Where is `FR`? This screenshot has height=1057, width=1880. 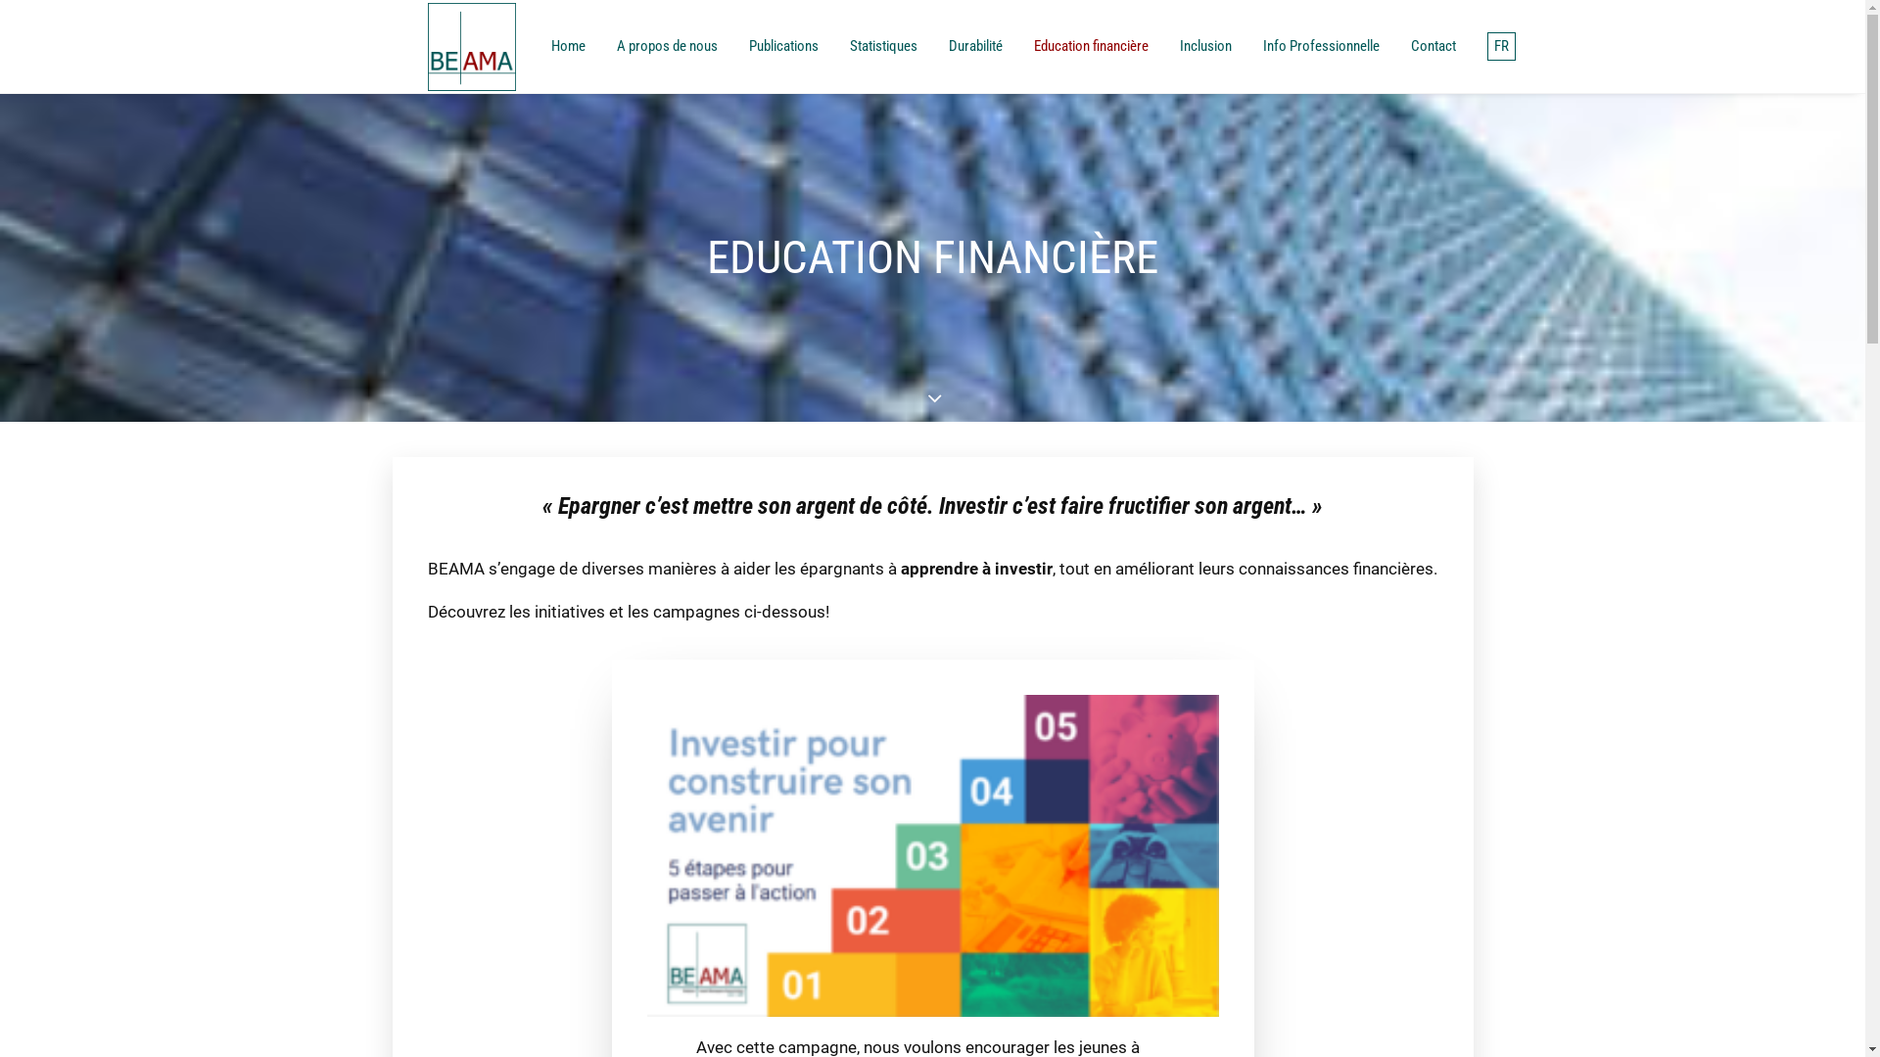 FR is located at coordinates (1494, 47).